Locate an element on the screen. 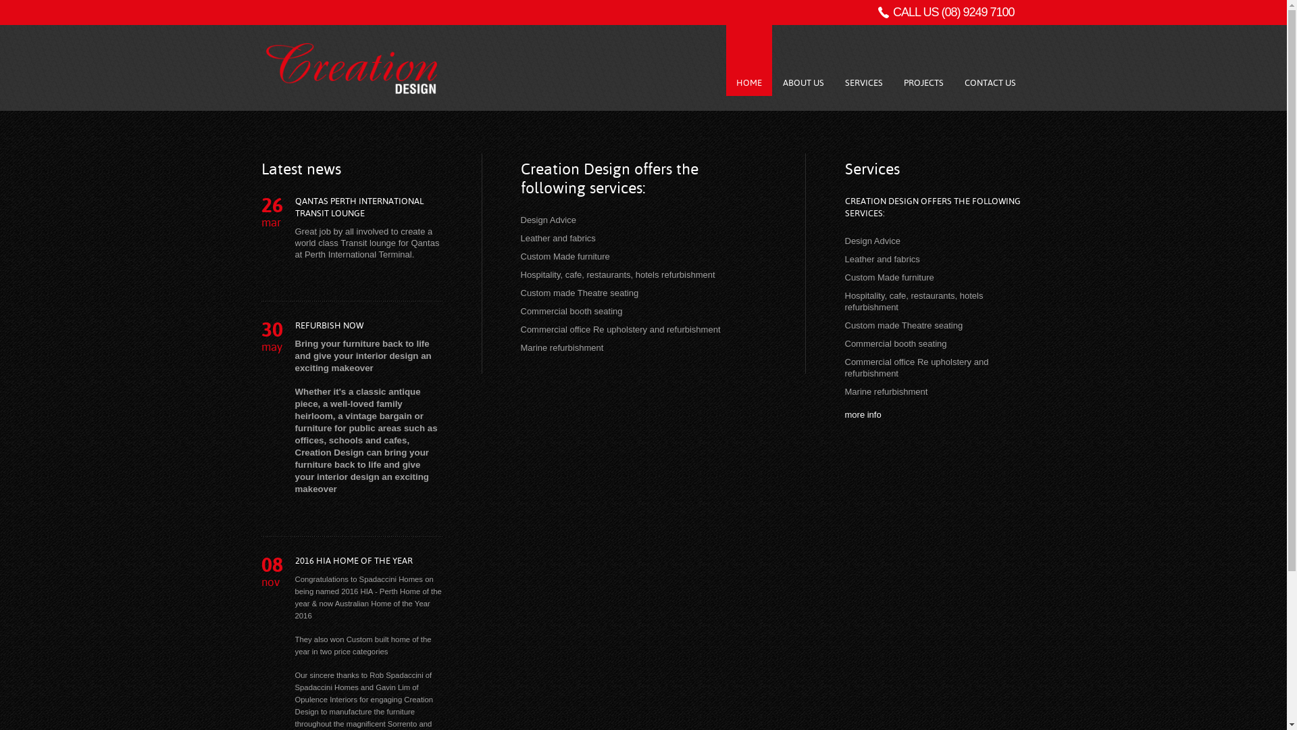 The width and height of the screenshot is (1297, 730). ABOUT US is located at coordinates (804, 61).